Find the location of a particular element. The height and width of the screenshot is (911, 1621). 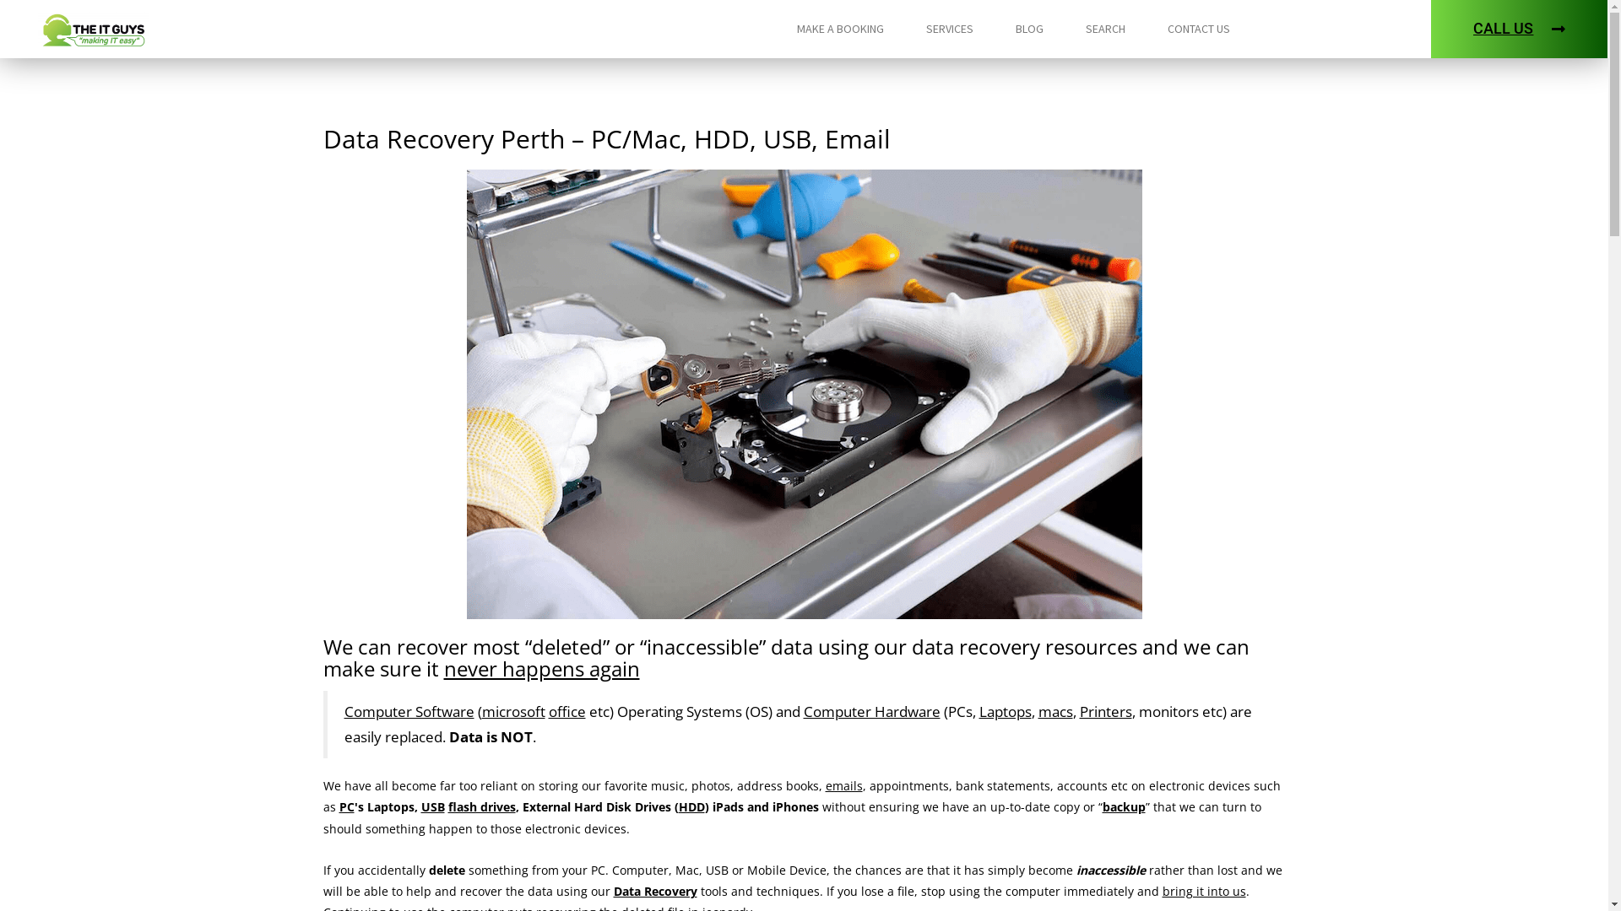

Data Recovery is located at coordinates (655, 891).